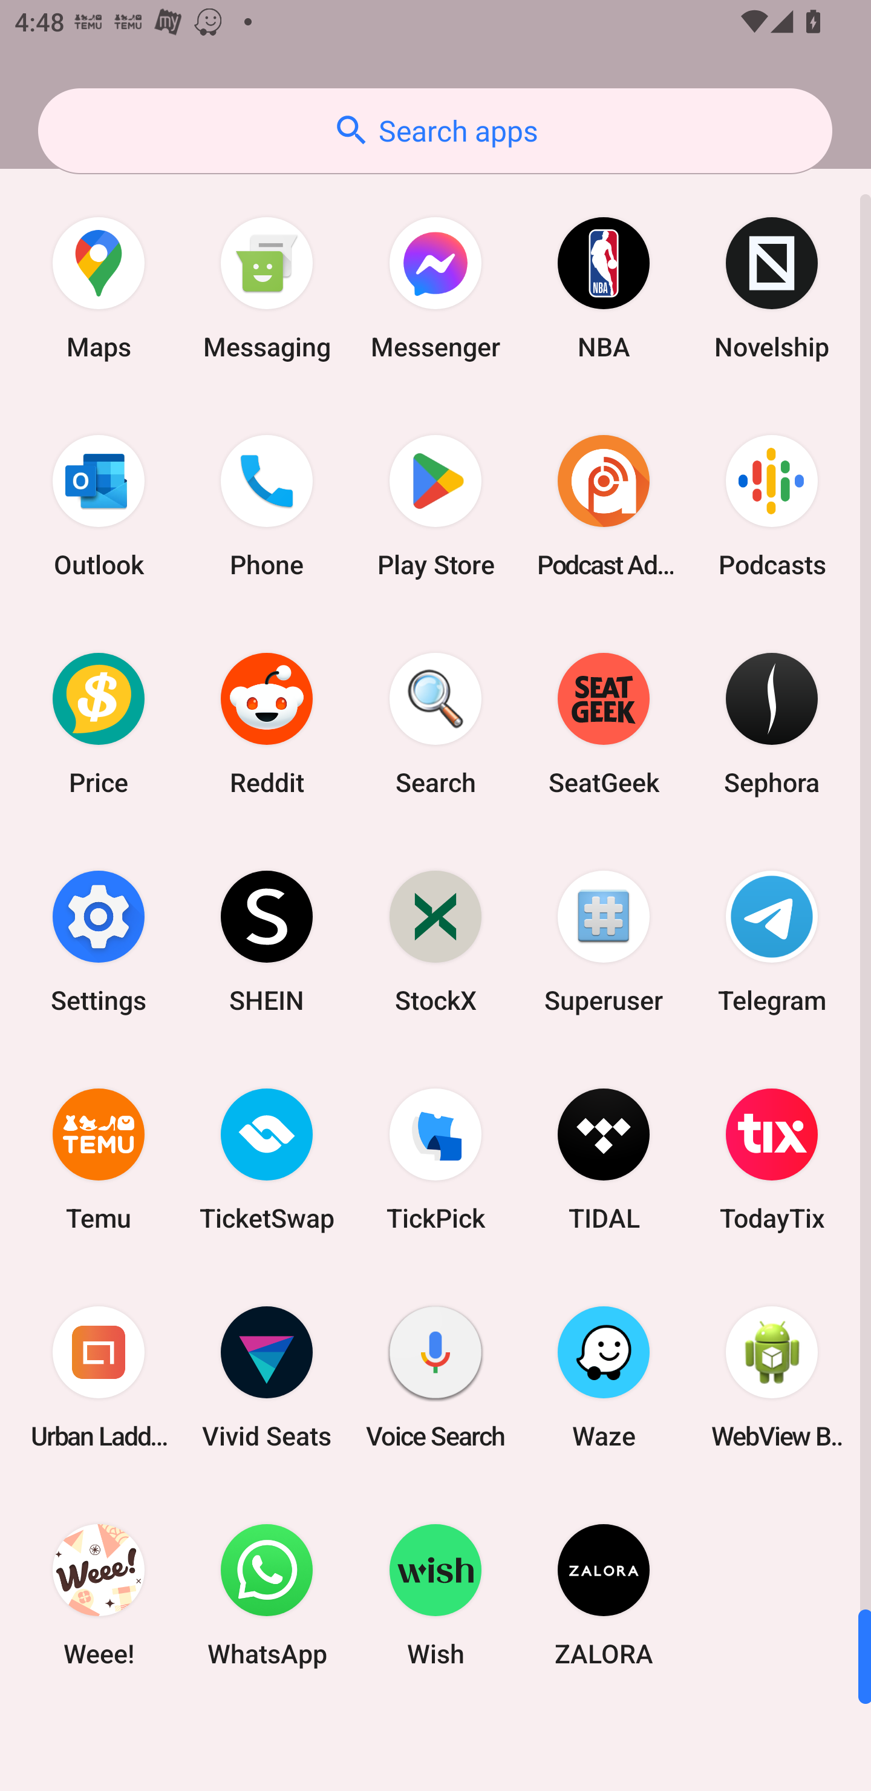 Image resolution: width=871 pixels, height=1791 pixels. I want to click on Search, so click(435, 724).